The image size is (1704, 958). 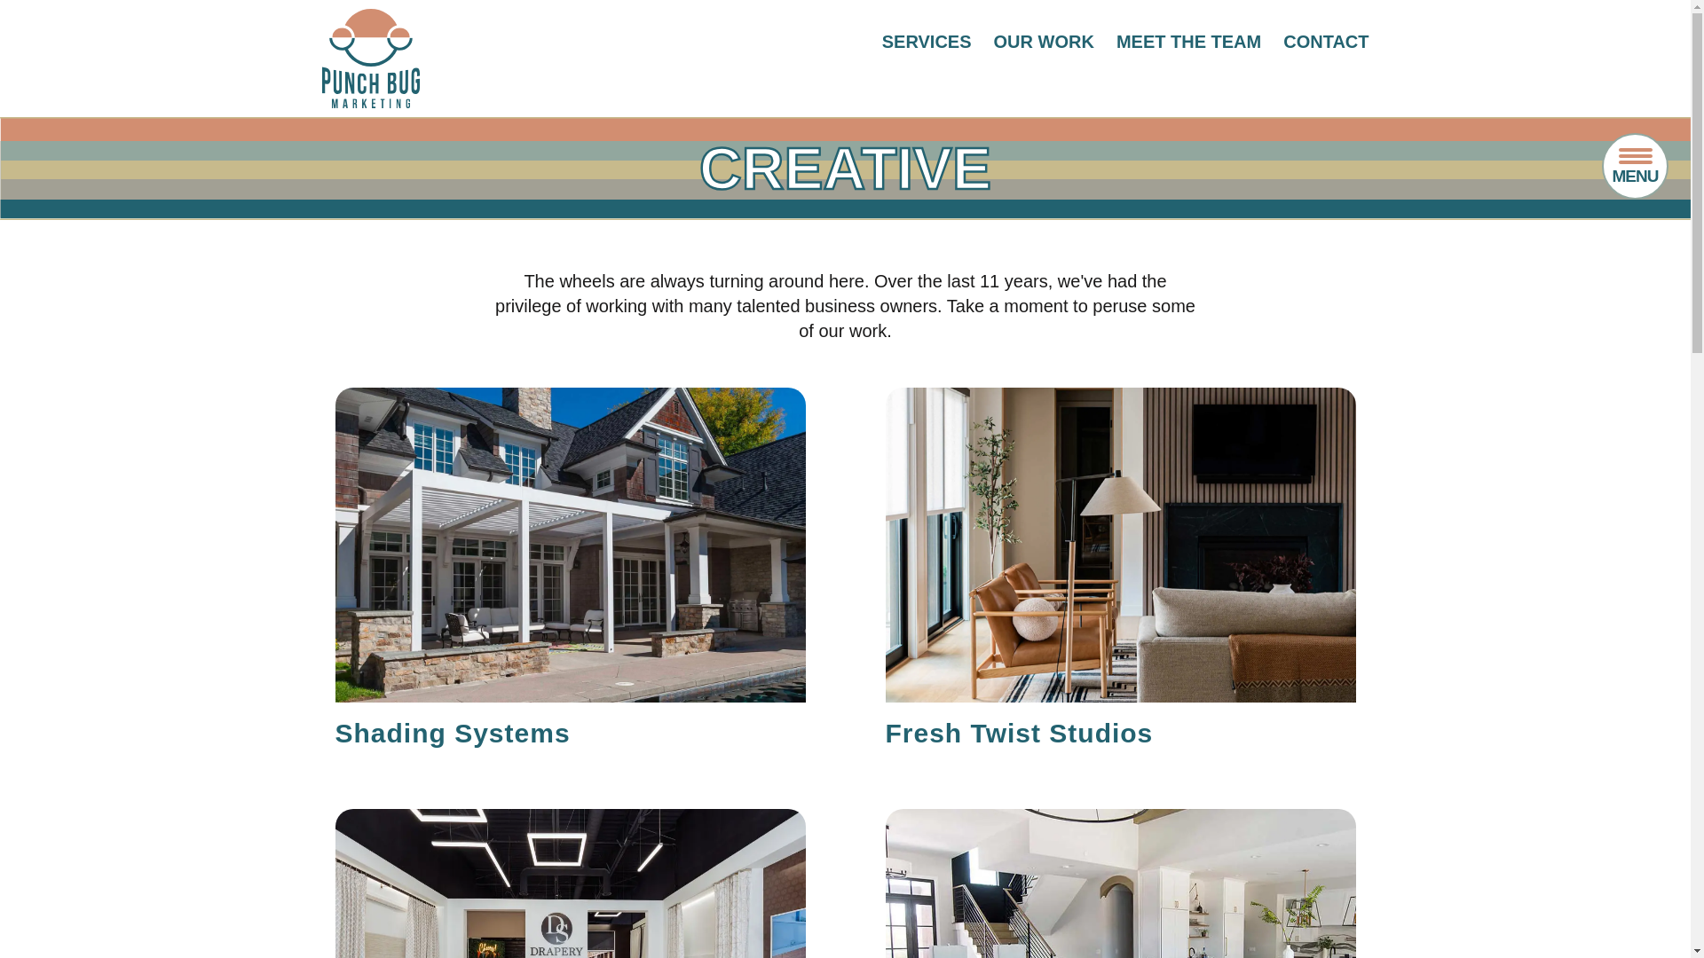 I want to click on MEET THE TEAM, so click(x=1187, y=41).